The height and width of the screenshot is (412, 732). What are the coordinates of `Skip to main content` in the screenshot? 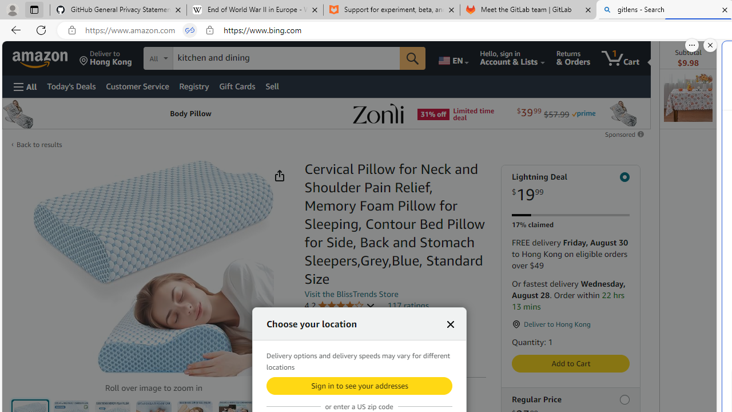 It's located at (49, 57).